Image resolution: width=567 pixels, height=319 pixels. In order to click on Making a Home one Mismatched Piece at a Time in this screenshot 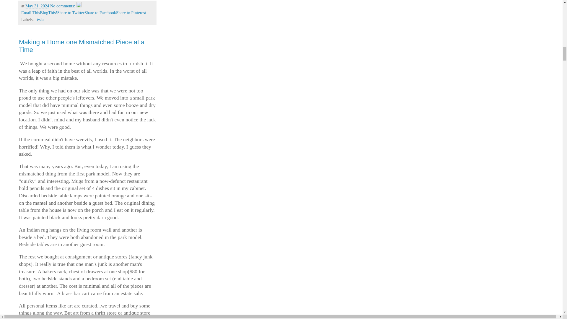, I will do `click(82, 46)`.